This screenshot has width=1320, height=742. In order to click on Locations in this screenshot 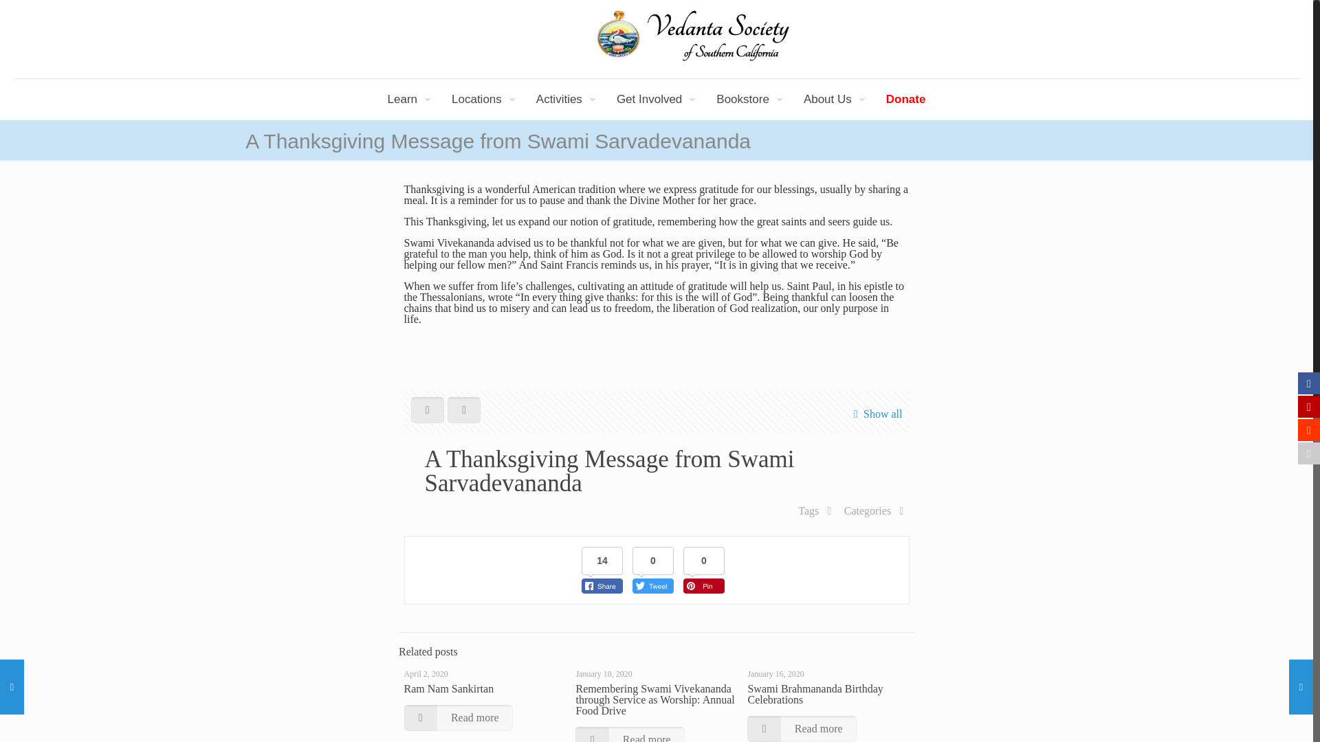, I will do `click(480, 99)`.